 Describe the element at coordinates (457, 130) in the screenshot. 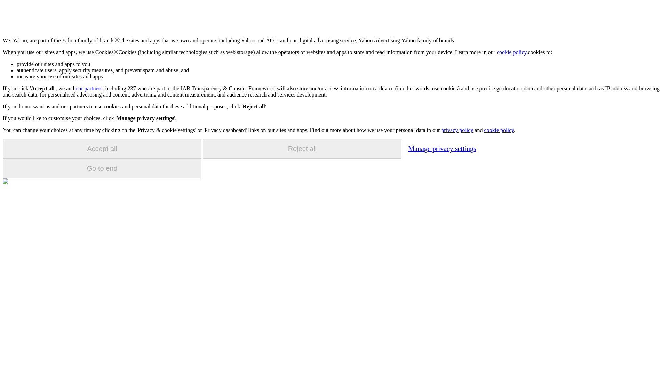

I see `privacy policy` at that location.